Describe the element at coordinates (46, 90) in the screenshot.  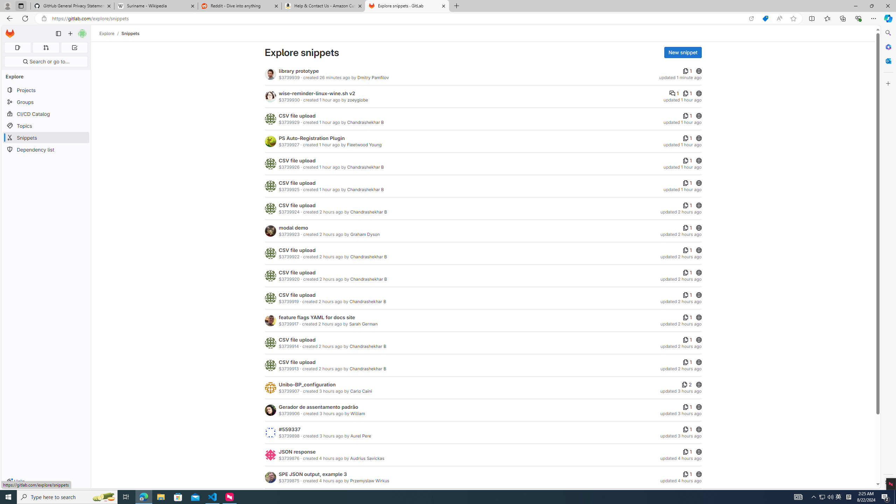
I see `Projects` at that location.